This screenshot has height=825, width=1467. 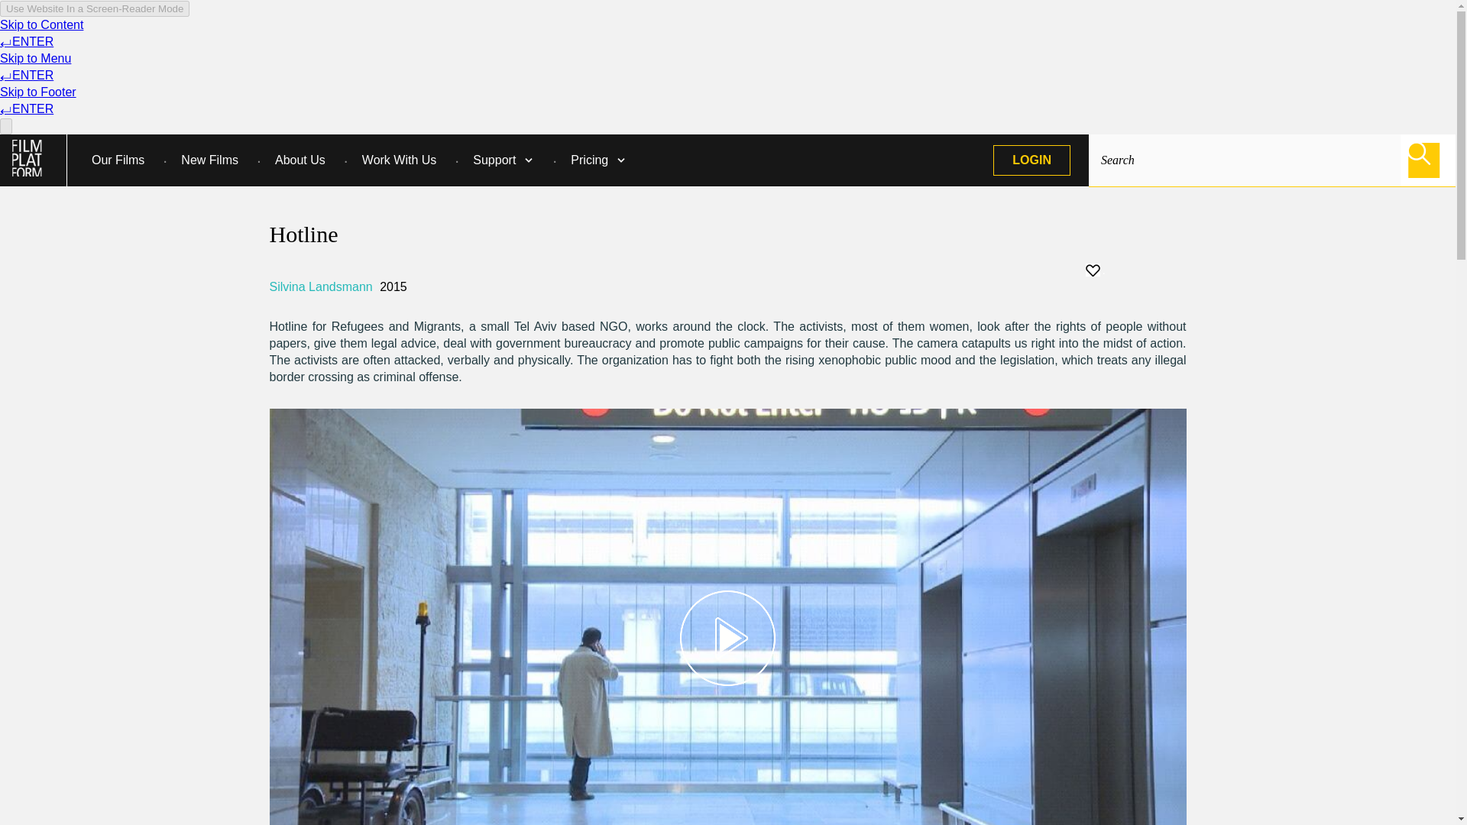 I want to click on About Us, so click(x=300, y=160).